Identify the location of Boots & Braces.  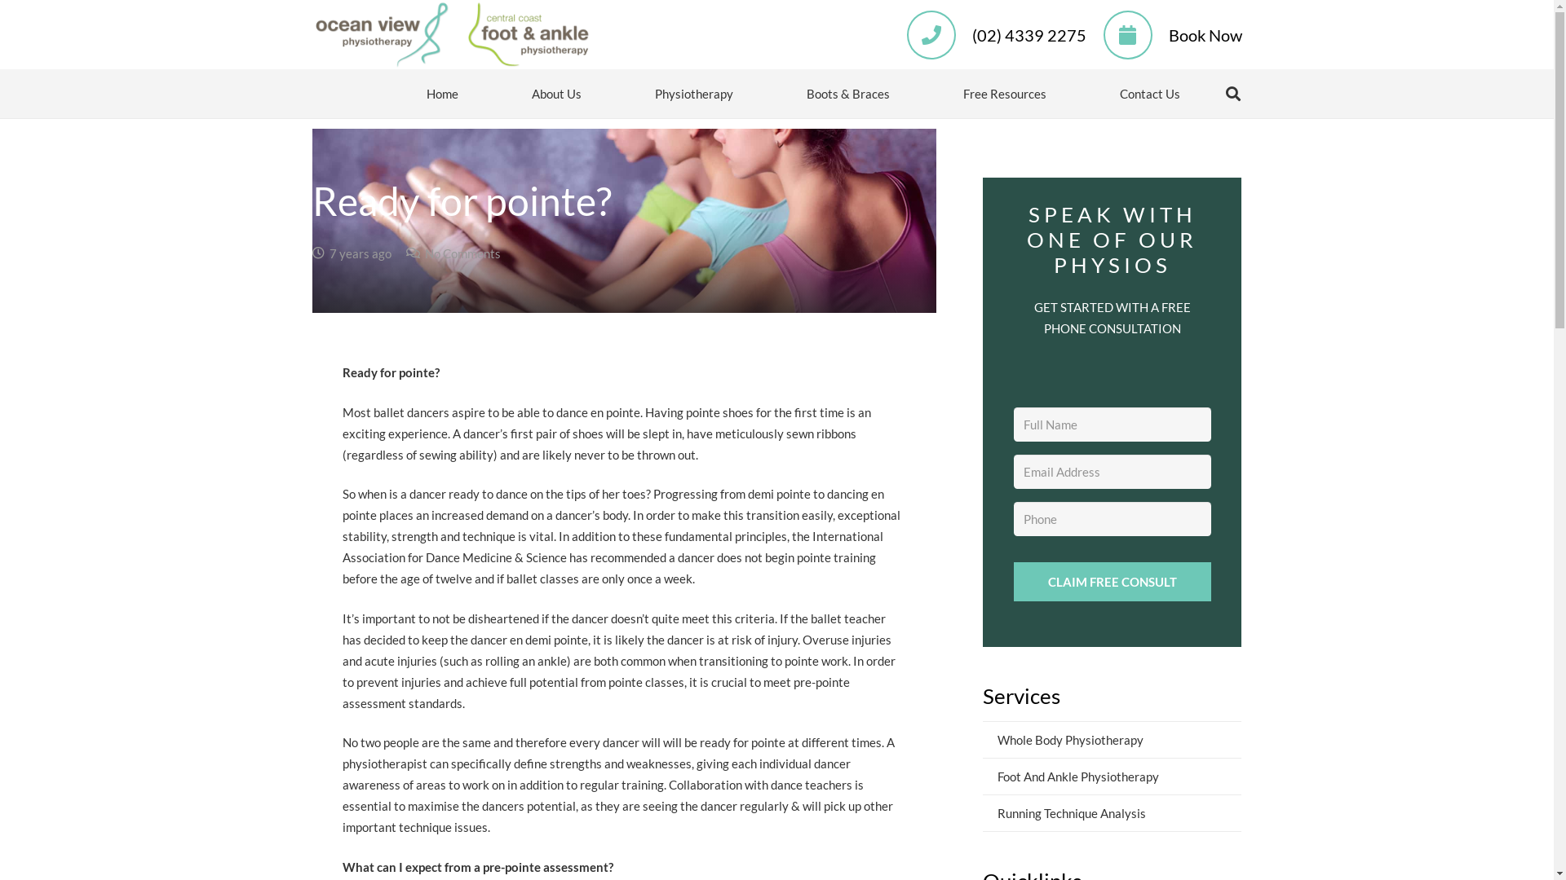
(848, 94).